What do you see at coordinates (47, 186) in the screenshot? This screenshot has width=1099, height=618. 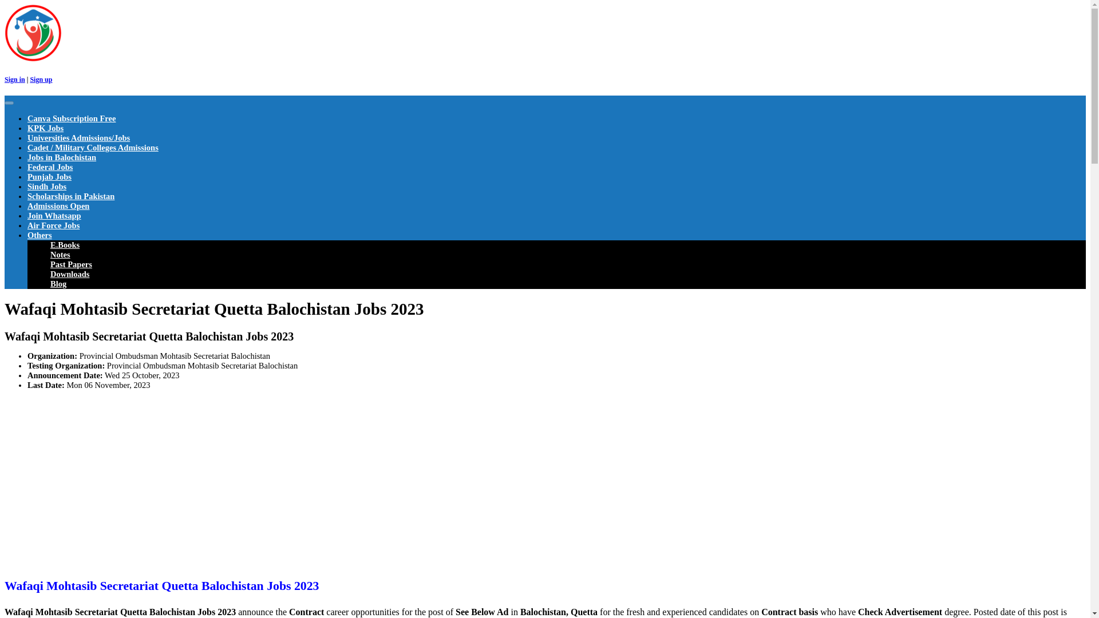 I see `Sindh Jobs` at bounding box center [47, 186].